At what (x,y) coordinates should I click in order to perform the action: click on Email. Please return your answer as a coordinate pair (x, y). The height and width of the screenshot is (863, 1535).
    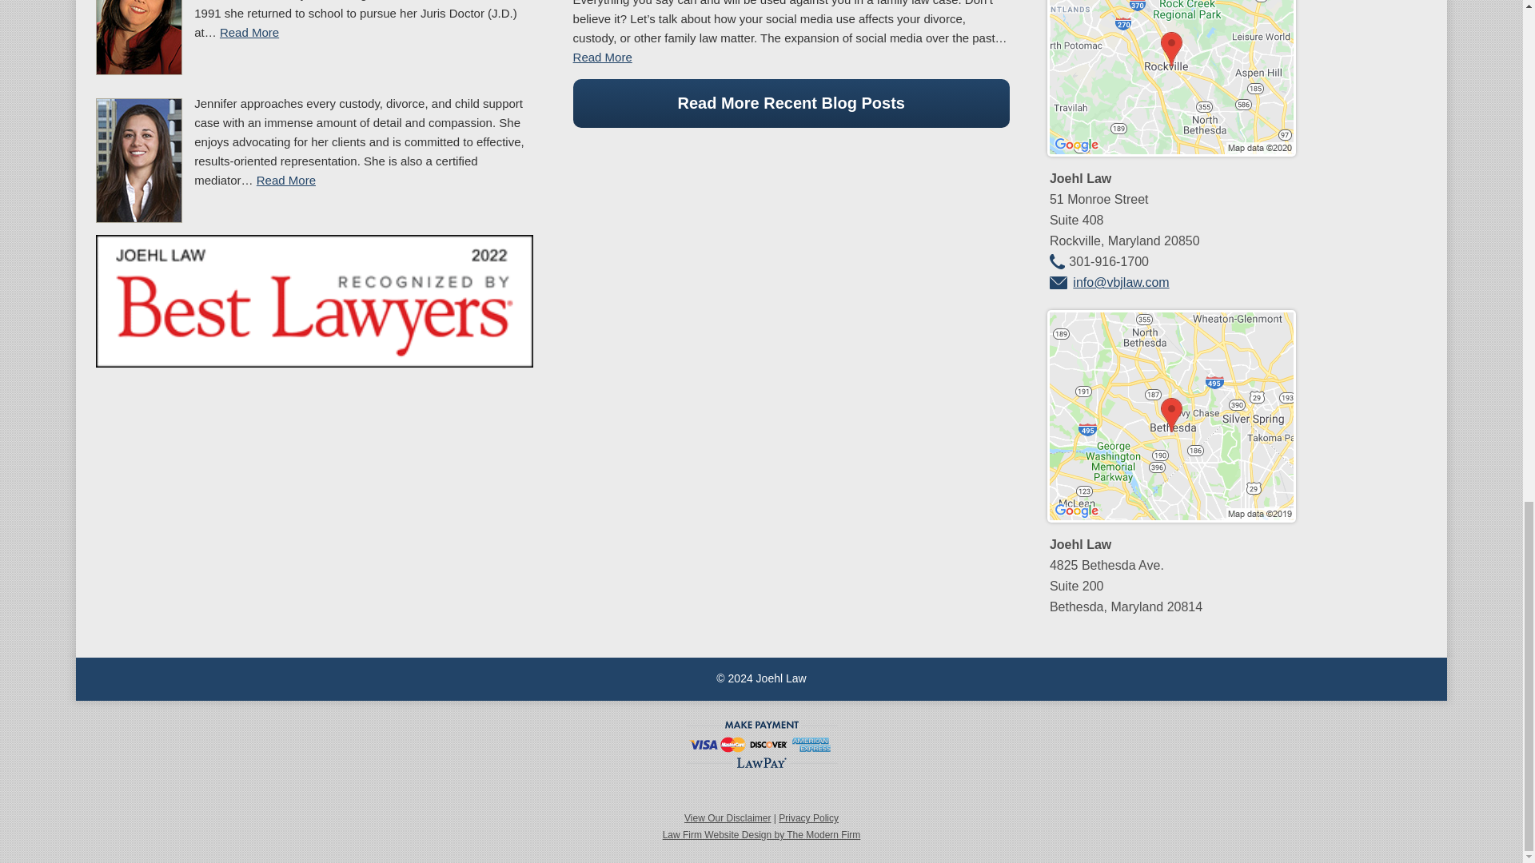
    Looking at the image, I should click on (1121, 281).